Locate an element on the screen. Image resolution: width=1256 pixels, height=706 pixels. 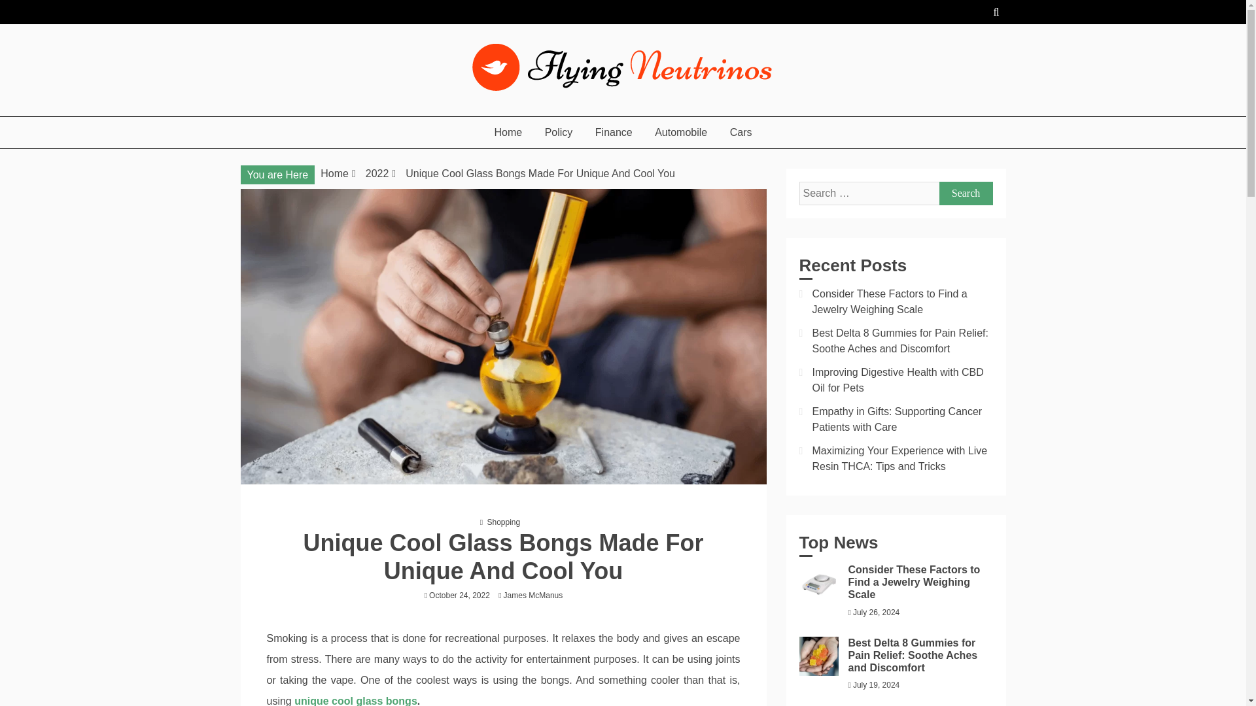
Finance is located at coordinates (614, 132).